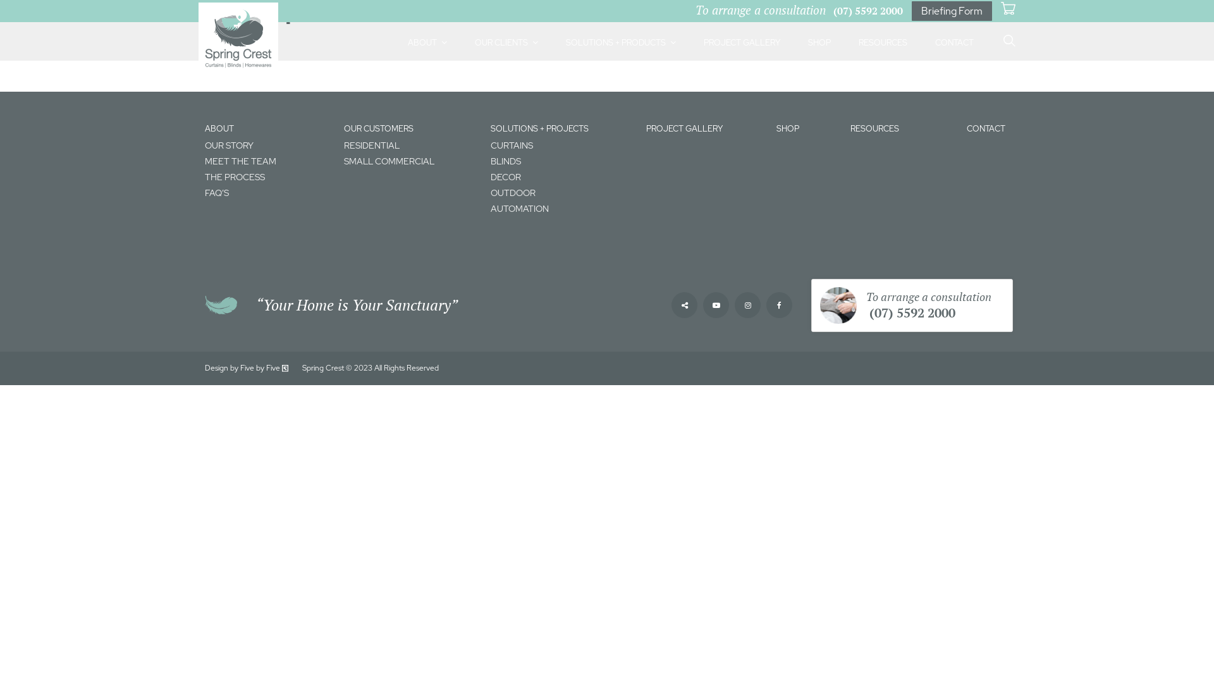  Describe the element at coordinates (955, 43) in the screenshot. I see `CONTACT` at that location.